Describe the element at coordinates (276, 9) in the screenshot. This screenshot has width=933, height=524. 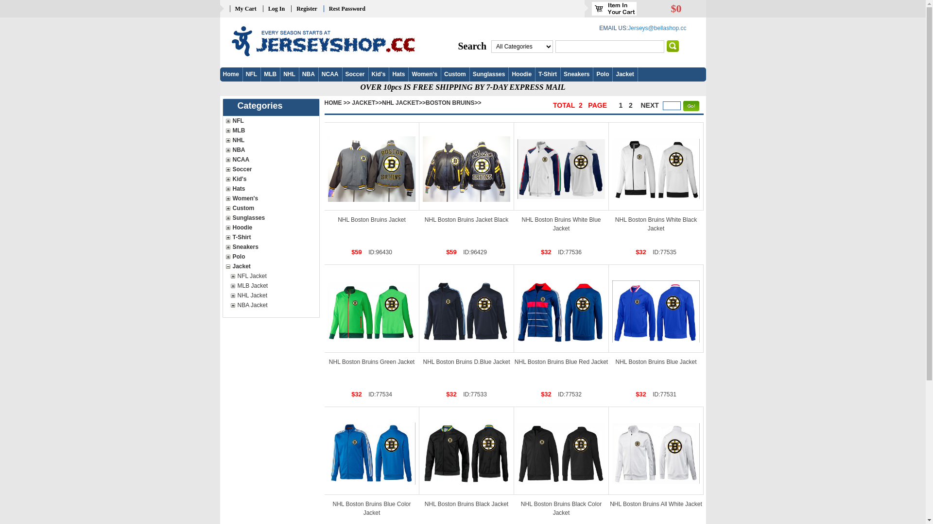
I see `Log In` at that location.